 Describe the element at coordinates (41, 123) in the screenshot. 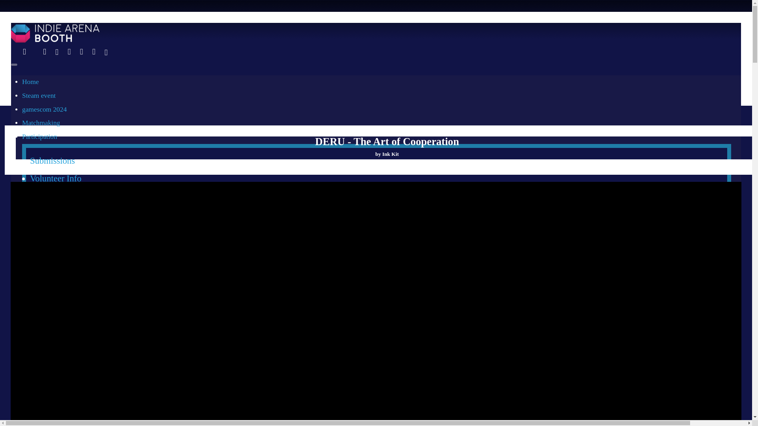

I see `Matchmaking` at that location.